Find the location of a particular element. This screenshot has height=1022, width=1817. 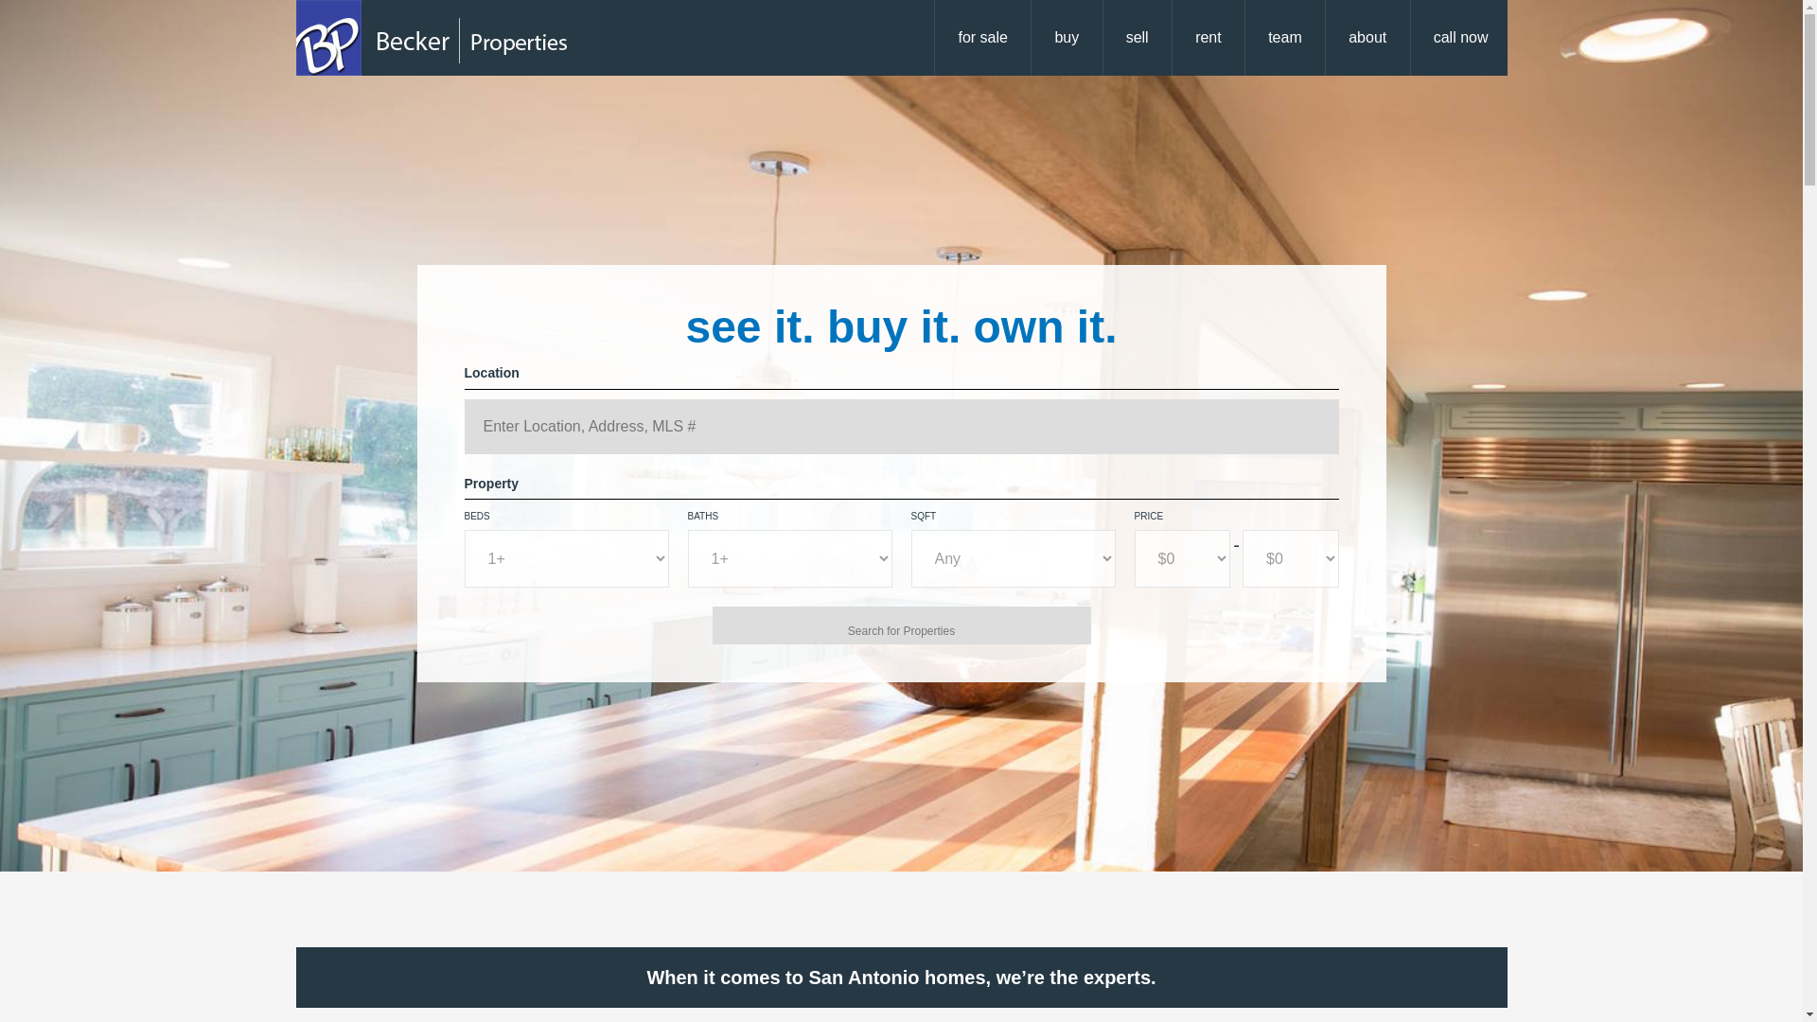

team is located at coordinates (1284, 38).